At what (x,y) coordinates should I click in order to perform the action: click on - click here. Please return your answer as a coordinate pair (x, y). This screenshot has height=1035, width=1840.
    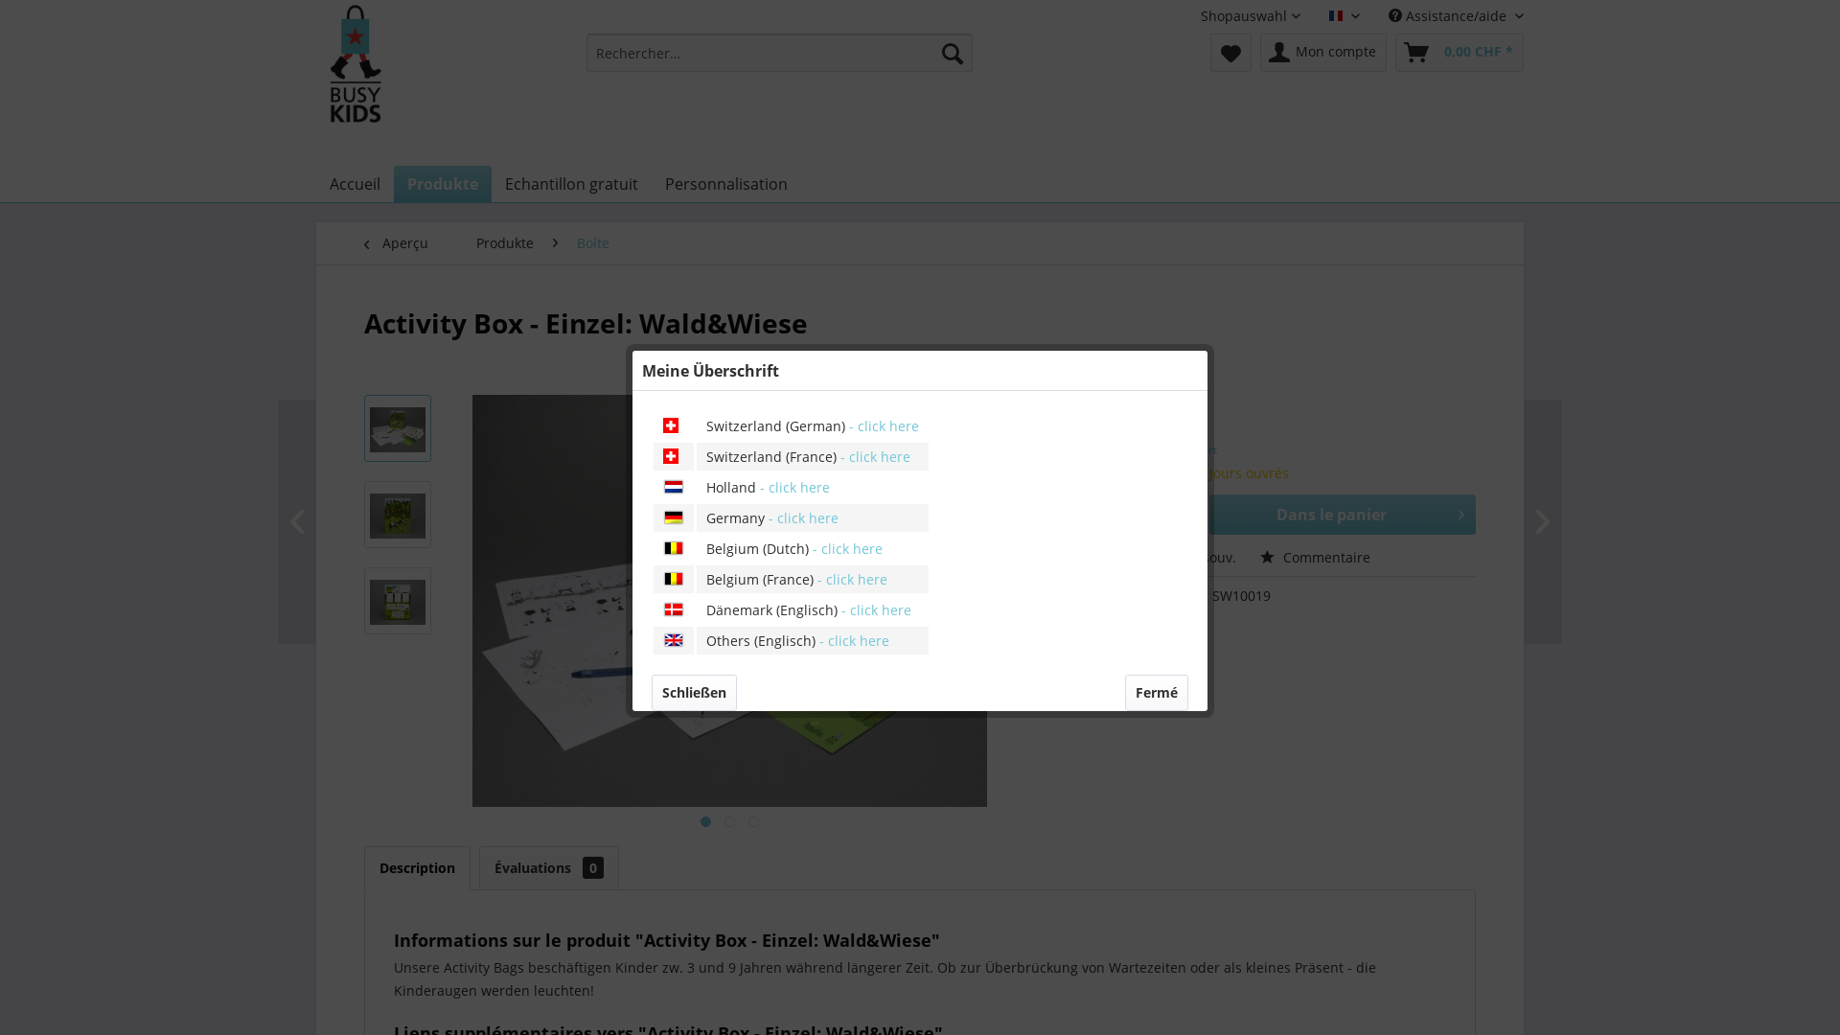
    Looking at the image, I should click on (874, 609).